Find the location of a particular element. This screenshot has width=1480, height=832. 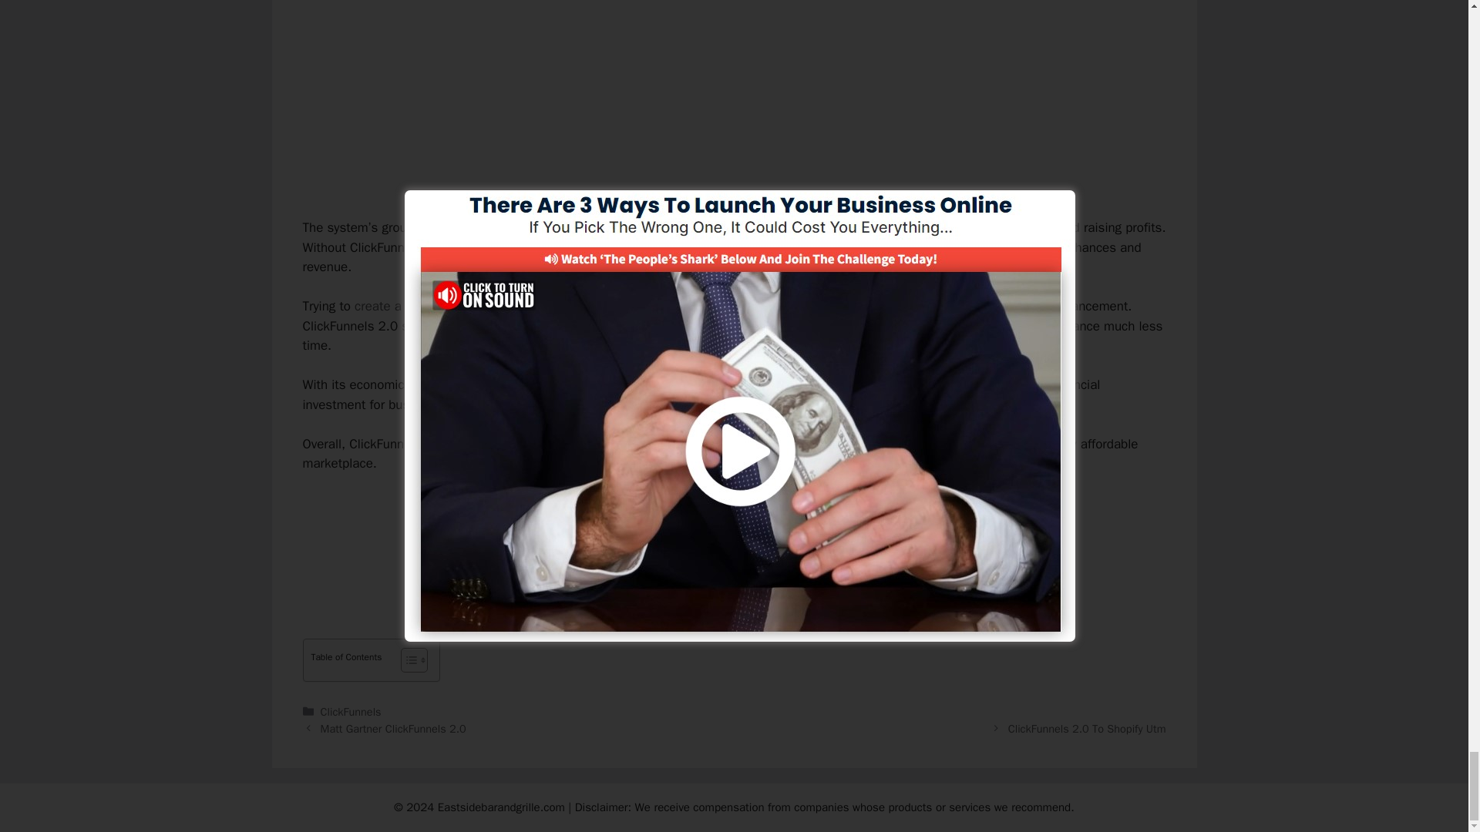

Grab Your ClickFunnels 2.0 Free Trial Here is located at coordinates (734, 516).